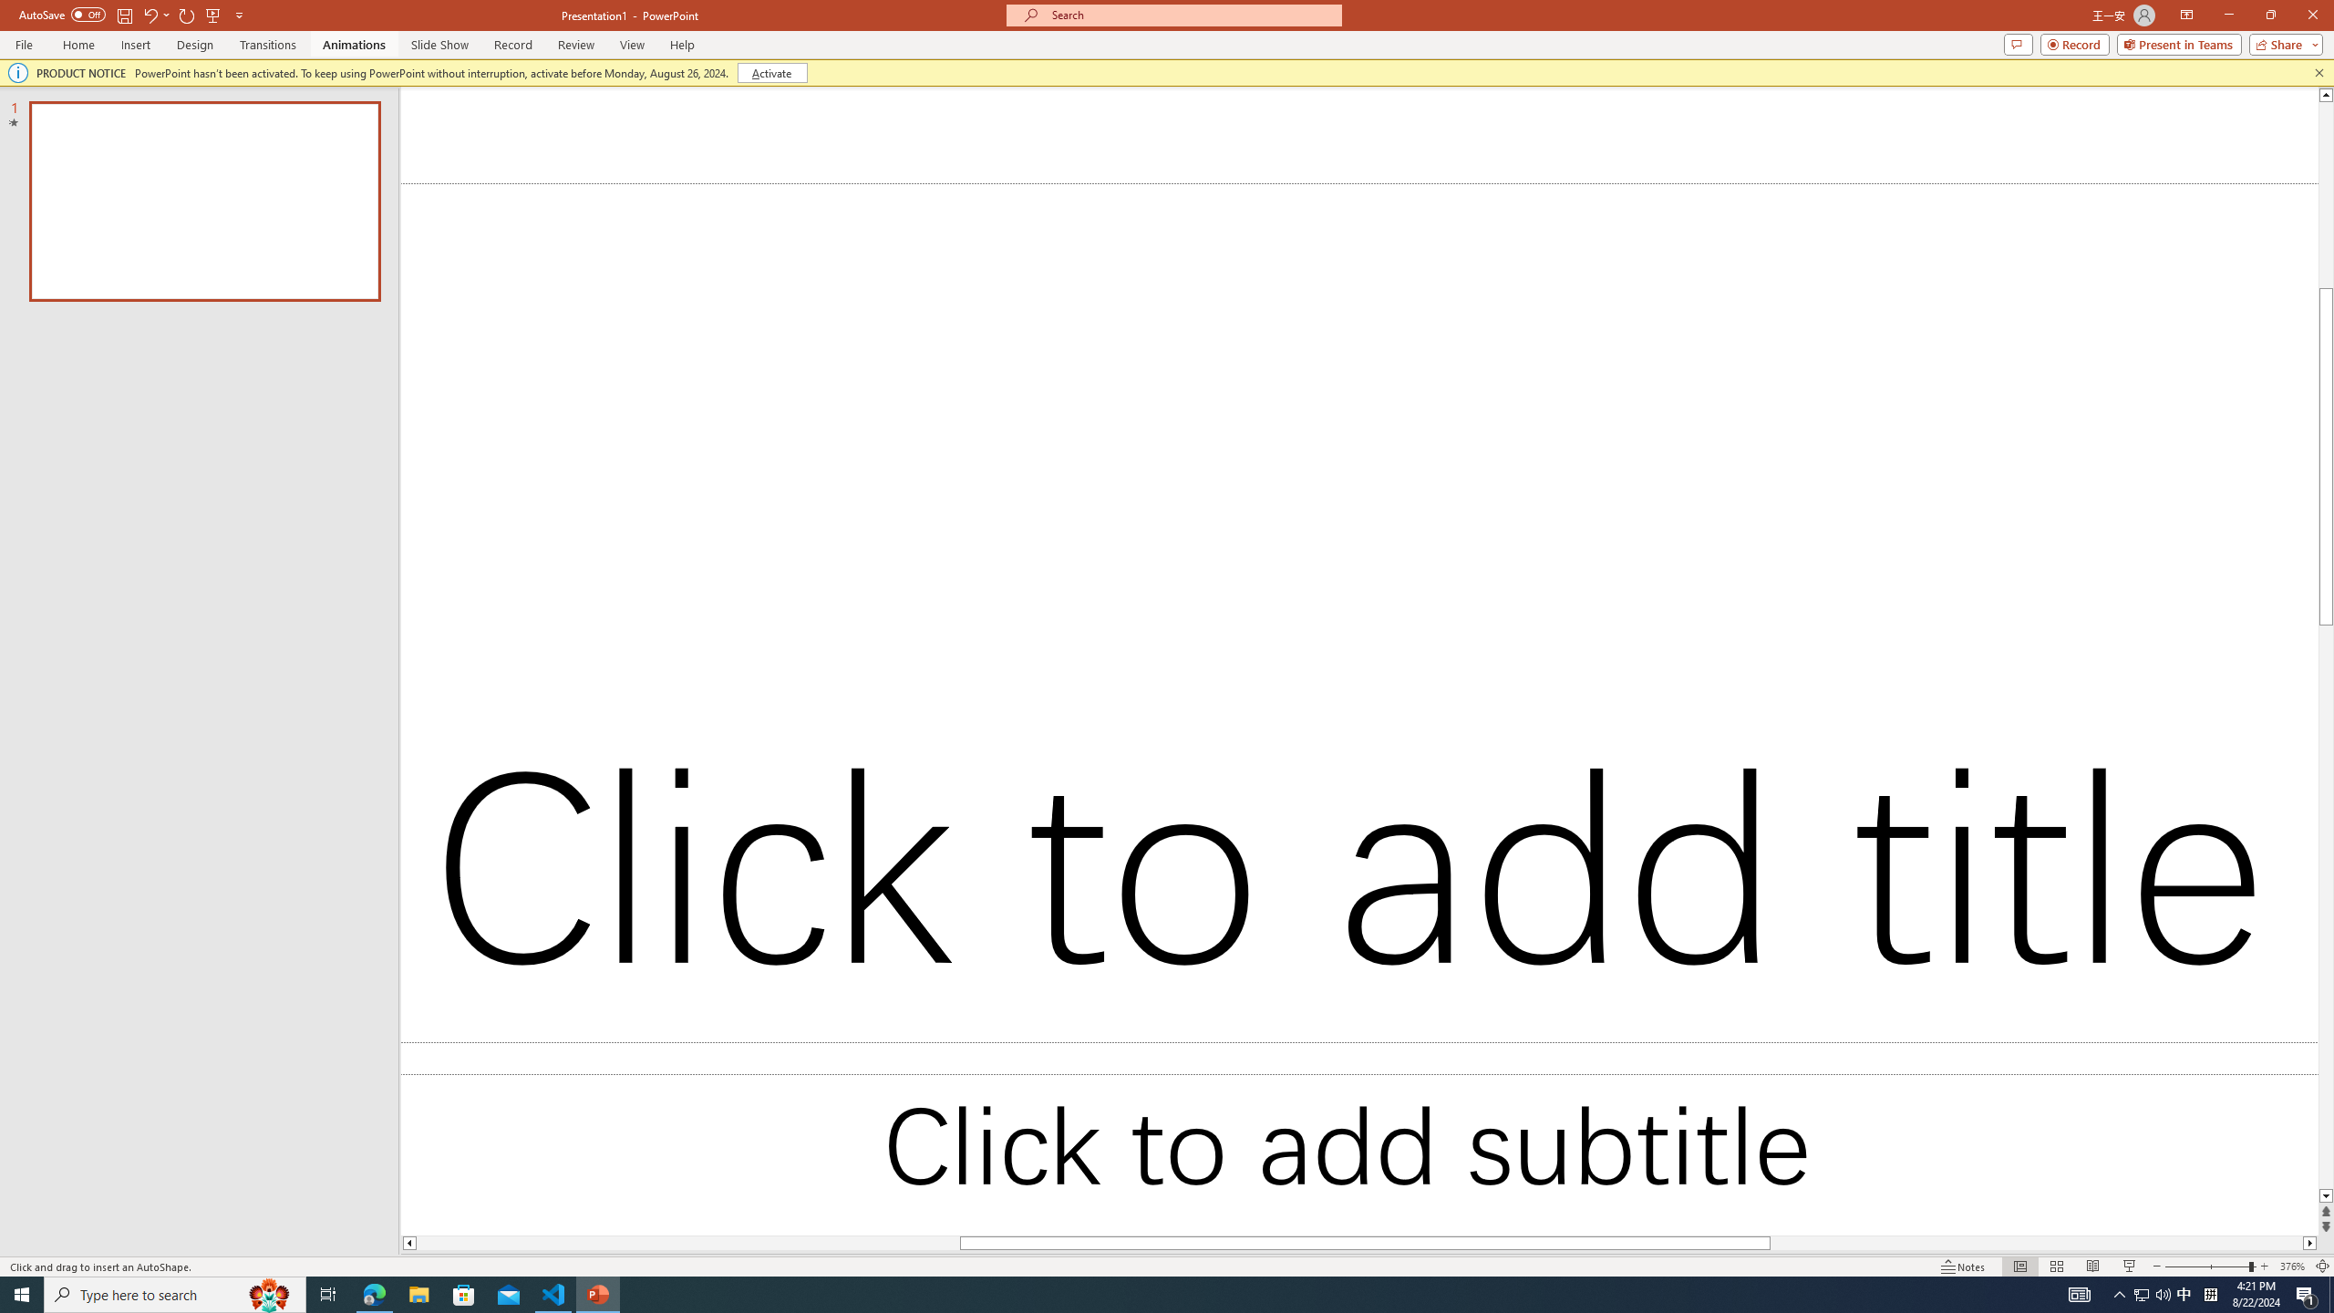  What do you see at coordinates (2195, 784) in the screenshot?
I see `Book Title` at bounding box center [2195, 784].